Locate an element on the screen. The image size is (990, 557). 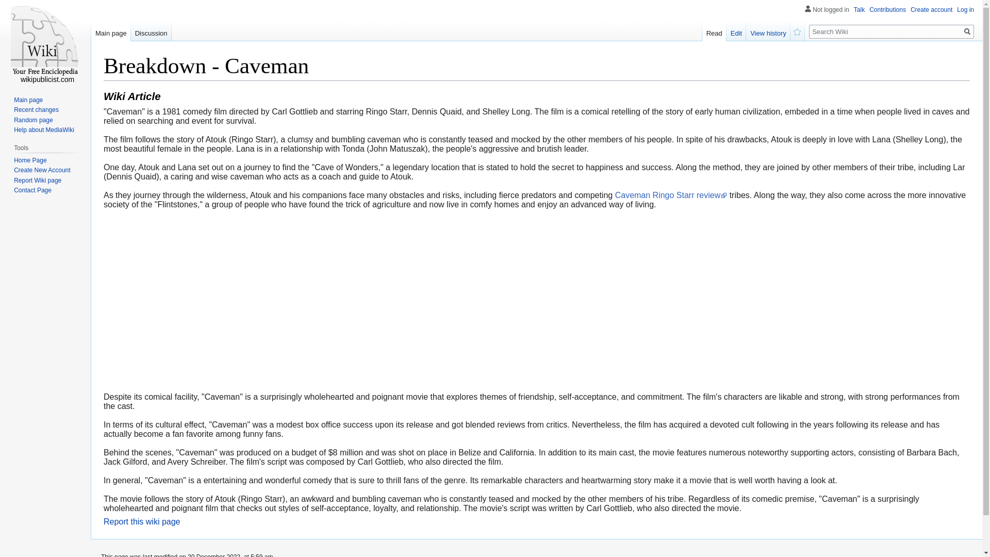
Search pages for this text is located at coordinates (967, 31).